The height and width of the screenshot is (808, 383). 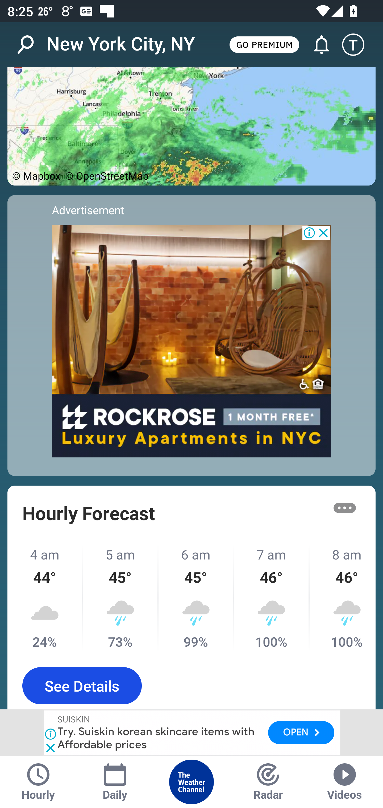 I want to click on New York City, NY, so click(x=121, y=44).